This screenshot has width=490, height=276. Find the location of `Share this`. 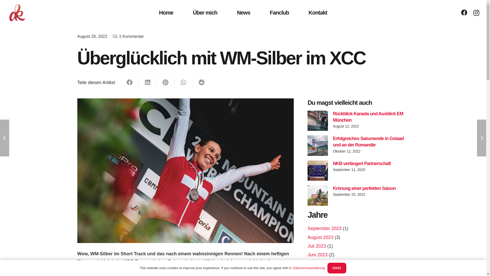

Share this is located at coordinates (201, 83).